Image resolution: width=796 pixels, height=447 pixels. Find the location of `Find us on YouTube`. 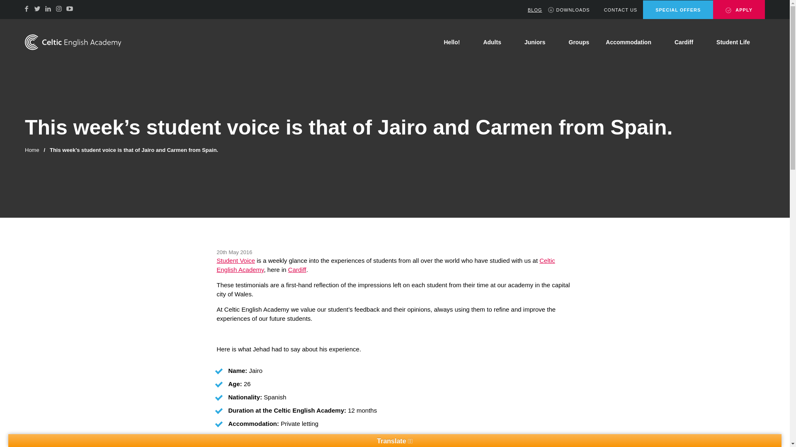

Find us on YouTube is located at coordinates (70, 8).